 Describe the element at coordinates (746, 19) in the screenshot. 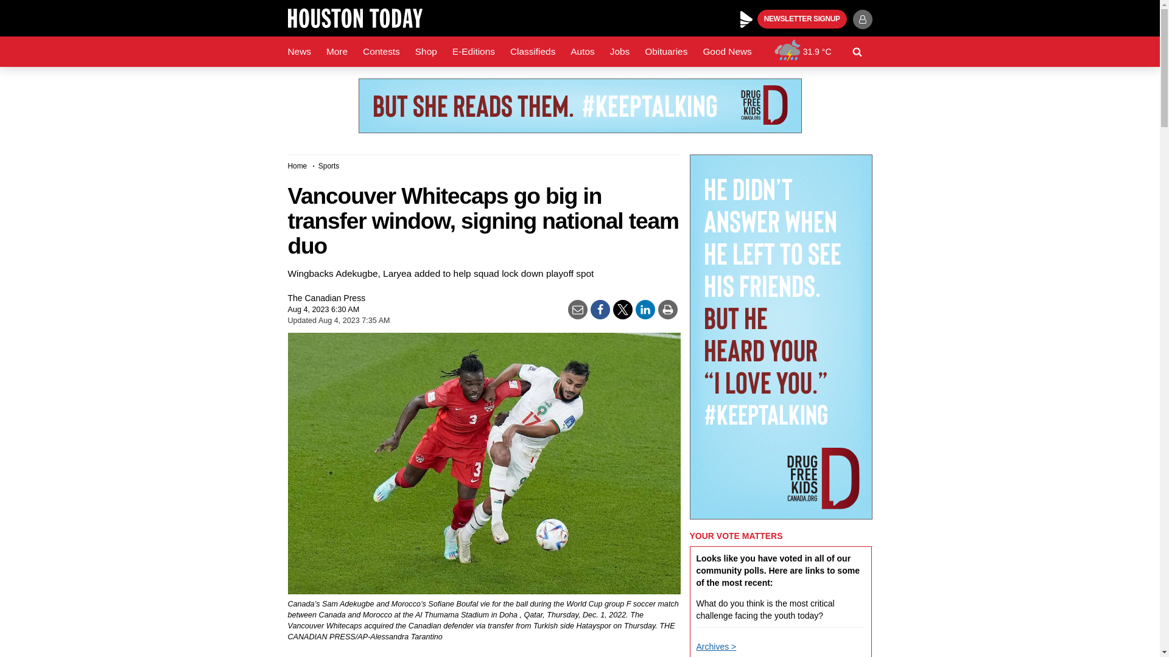

I see `Black Press Media` at that location.